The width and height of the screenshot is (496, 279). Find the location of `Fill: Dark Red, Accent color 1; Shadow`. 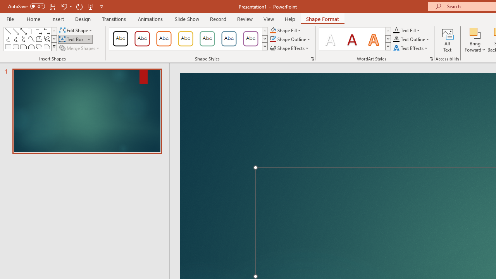

Fill: Dark Red, Accent color 1; Shadow is located at coordinates (352, 39).